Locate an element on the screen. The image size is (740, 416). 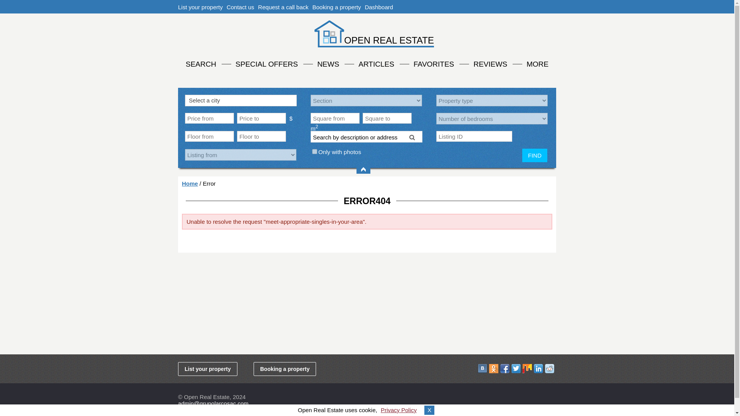
1 is located at coordinates (314, 151).